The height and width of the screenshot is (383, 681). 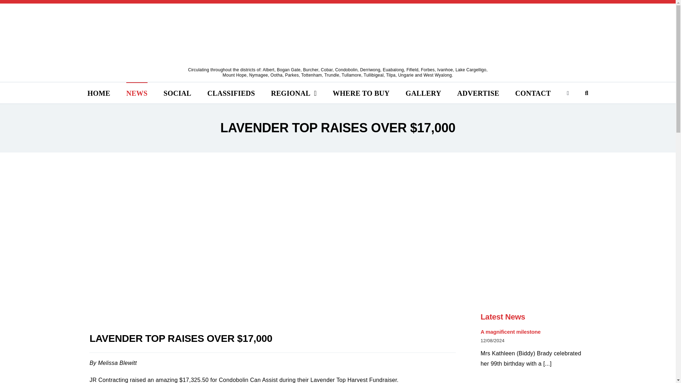 What do you see at coordinates (478, 93) in the screenshot?
I see `ADVERTISE` at bounding box center [478, 93].